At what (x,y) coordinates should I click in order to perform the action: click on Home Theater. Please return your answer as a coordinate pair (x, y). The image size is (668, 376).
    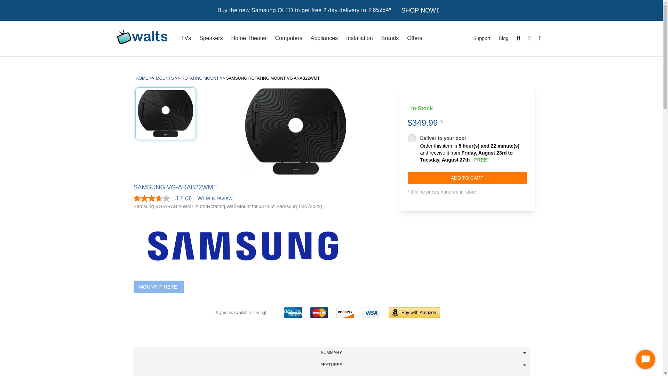
    Looking at the image, I should click on (249, 39).